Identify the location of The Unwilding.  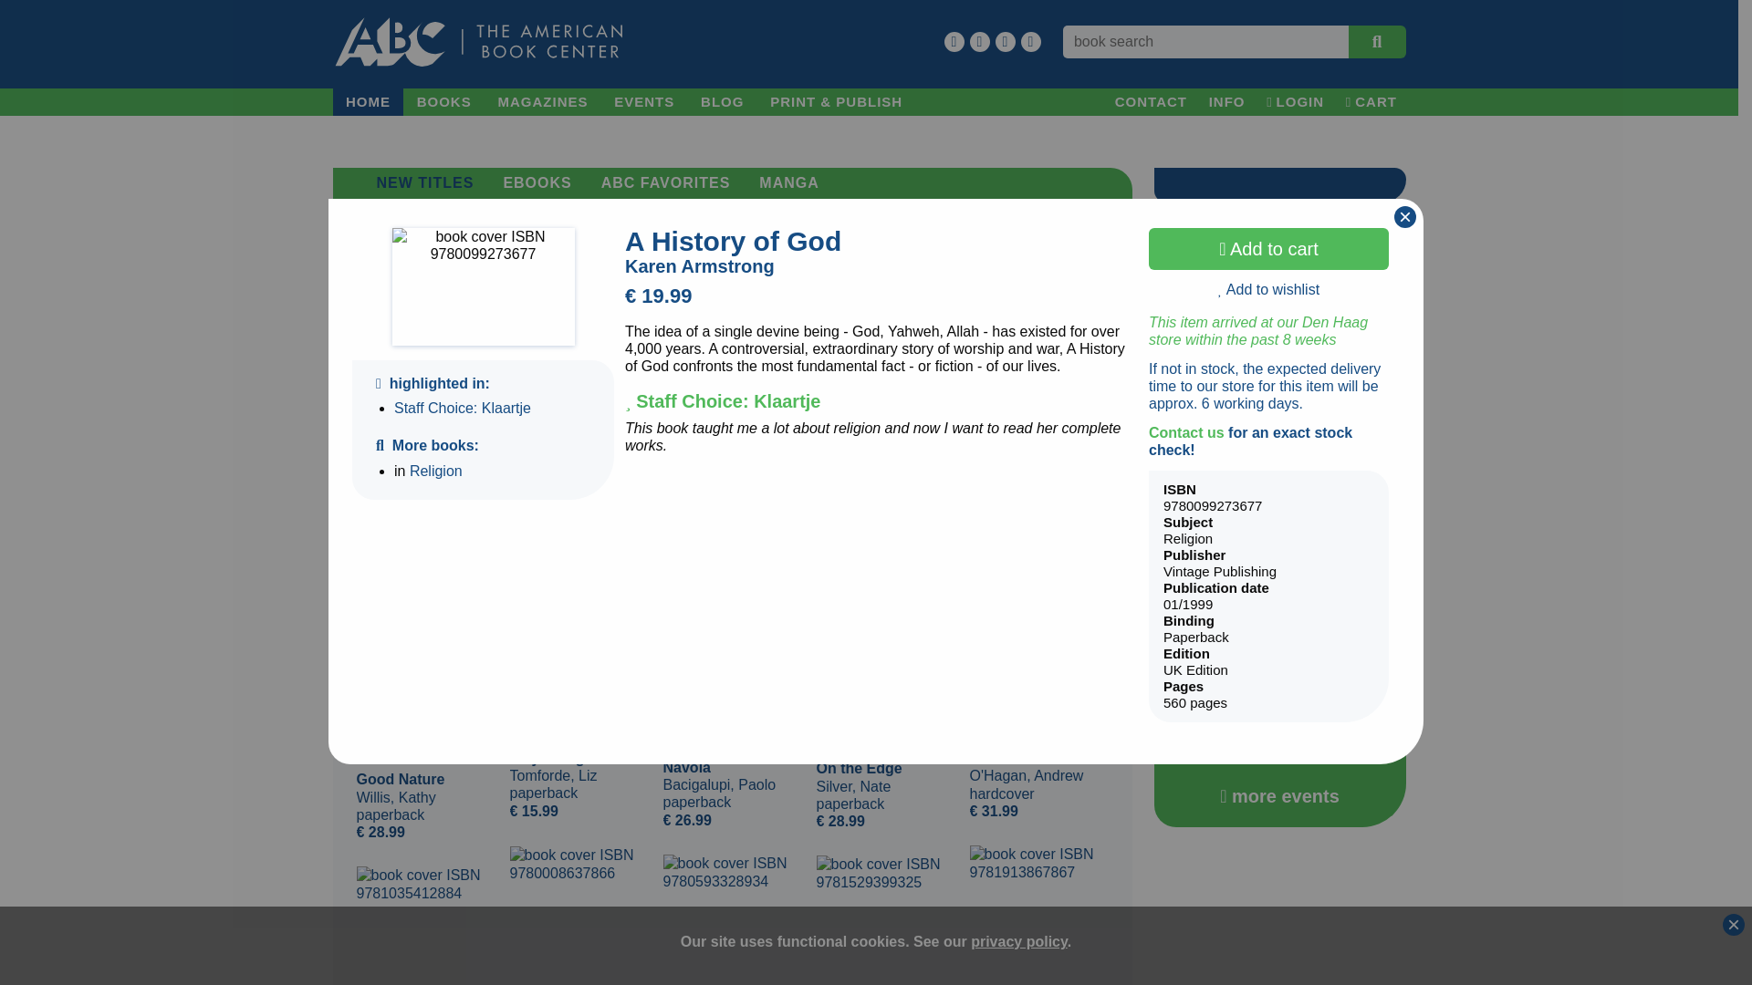
(579, 916).